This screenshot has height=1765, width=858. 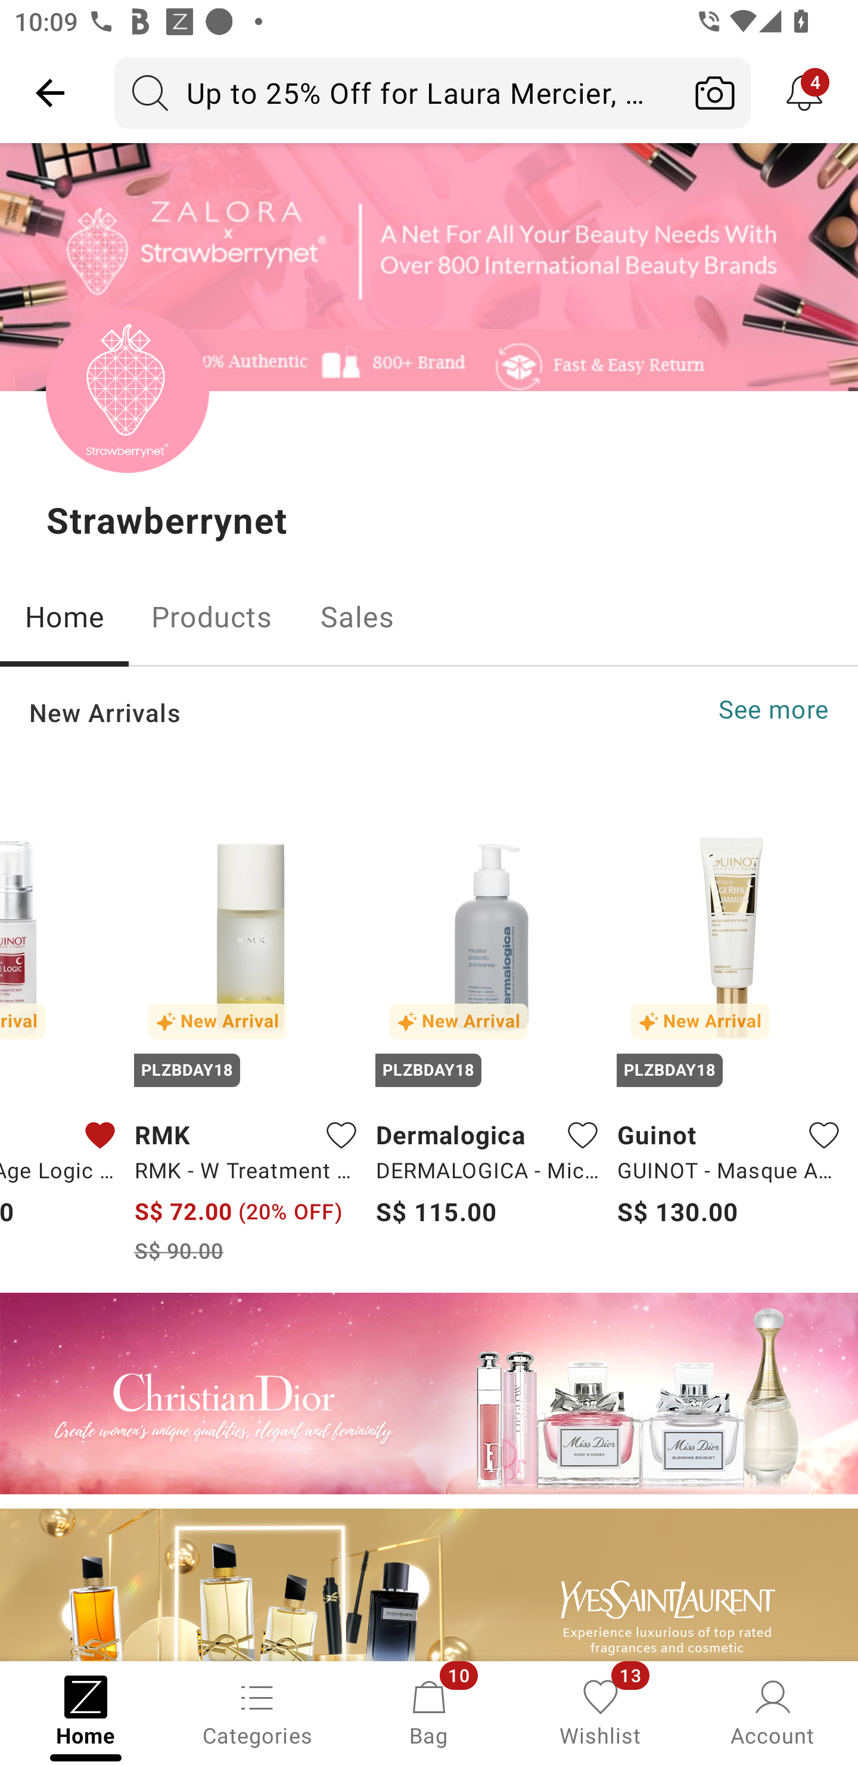 I want to click on Products, so click(x=211, y=617).